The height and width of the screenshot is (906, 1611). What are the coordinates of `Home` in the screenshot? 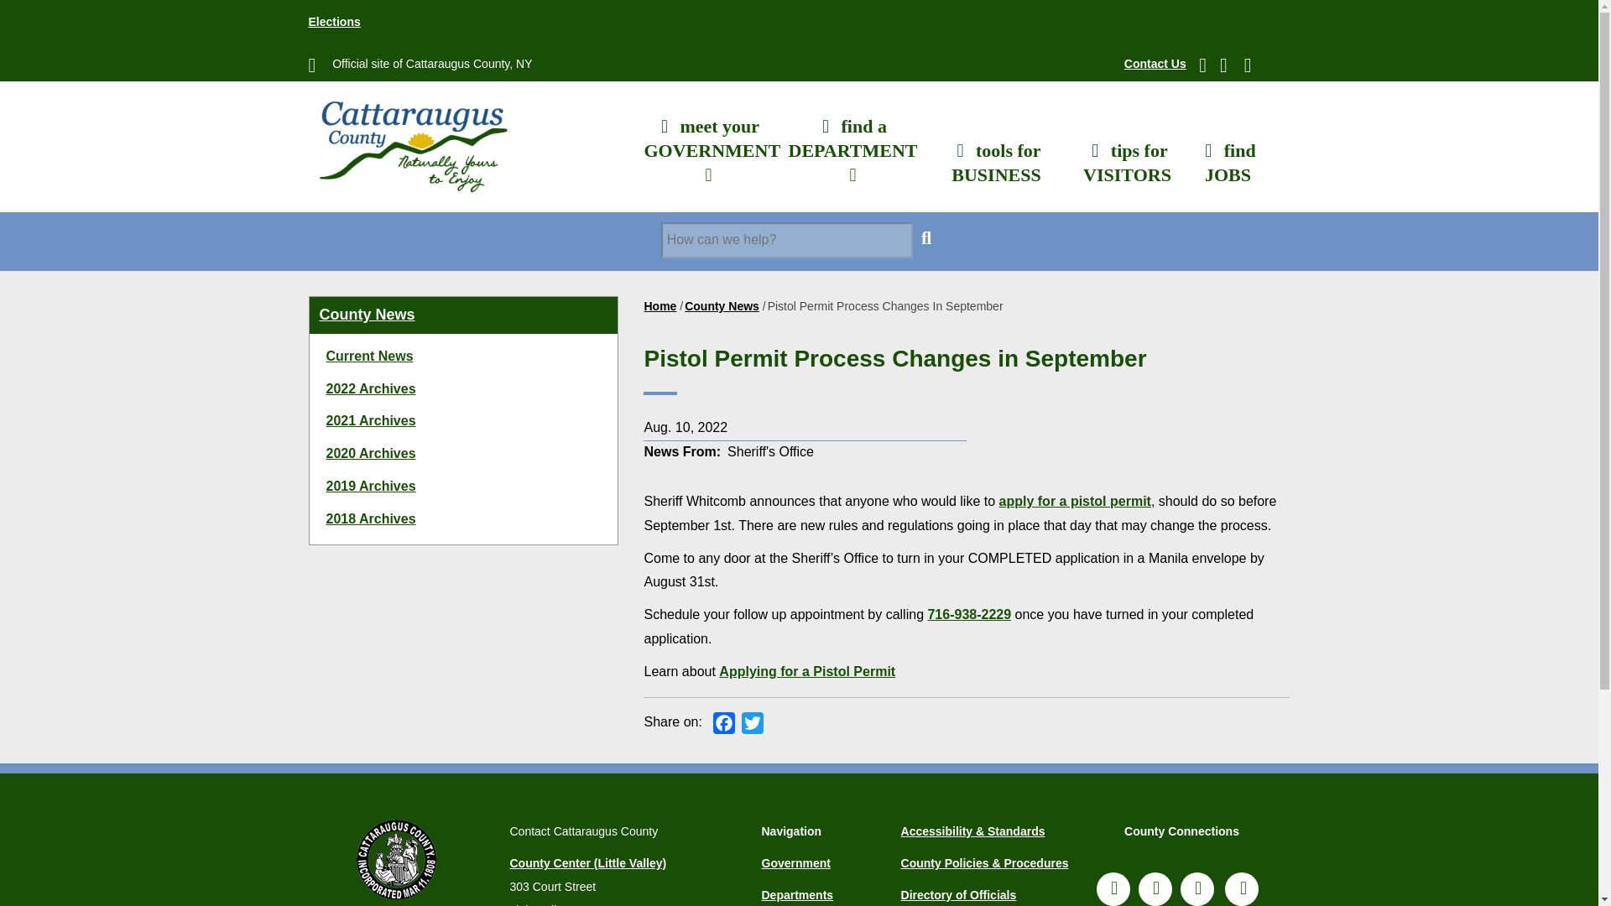 It's located at (412, 141).